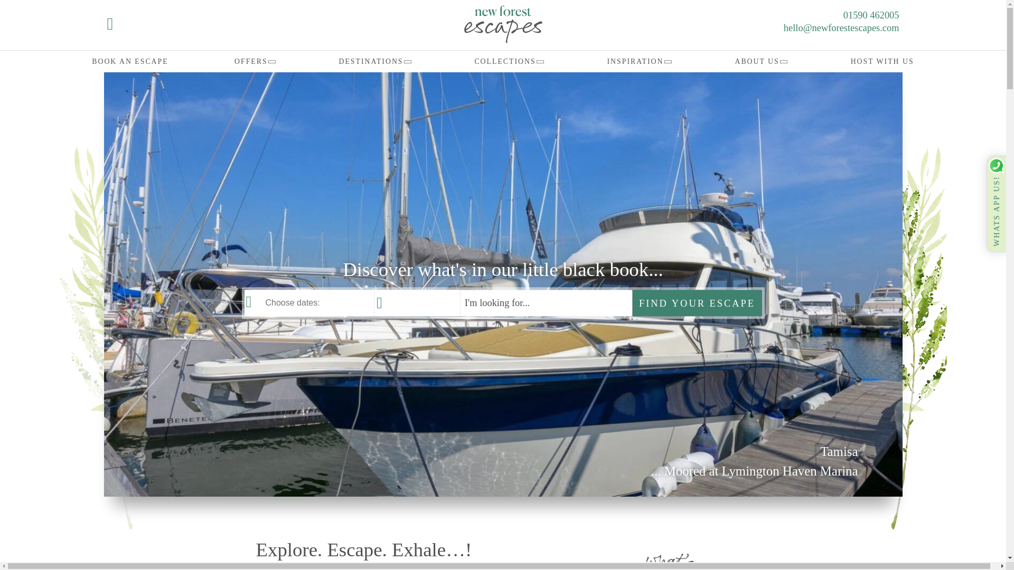  Describe the element at coordinates (503, 24) in the screenshot. I see `New Forest Escapes` at that location.